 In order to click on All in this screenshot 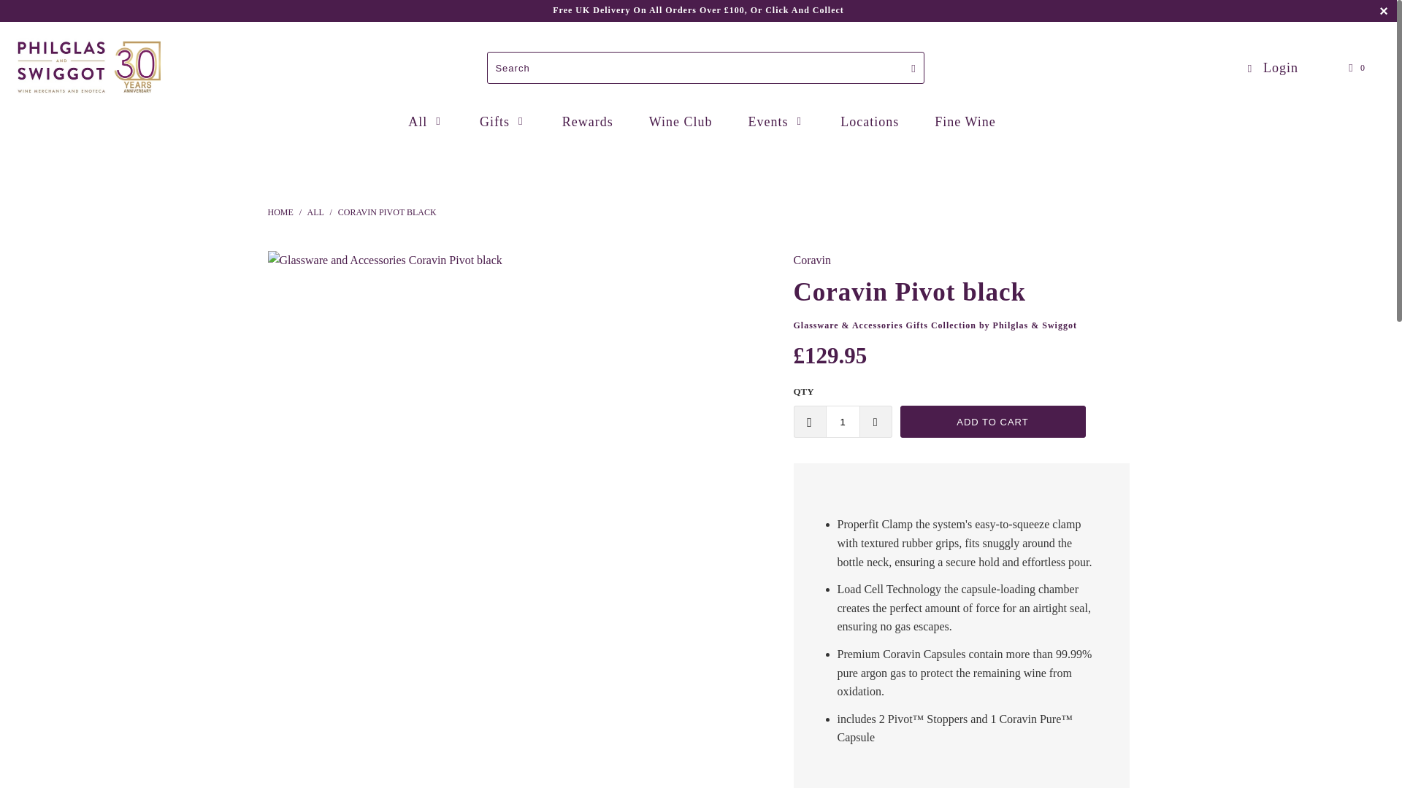, I will do `click(315, 212)`.